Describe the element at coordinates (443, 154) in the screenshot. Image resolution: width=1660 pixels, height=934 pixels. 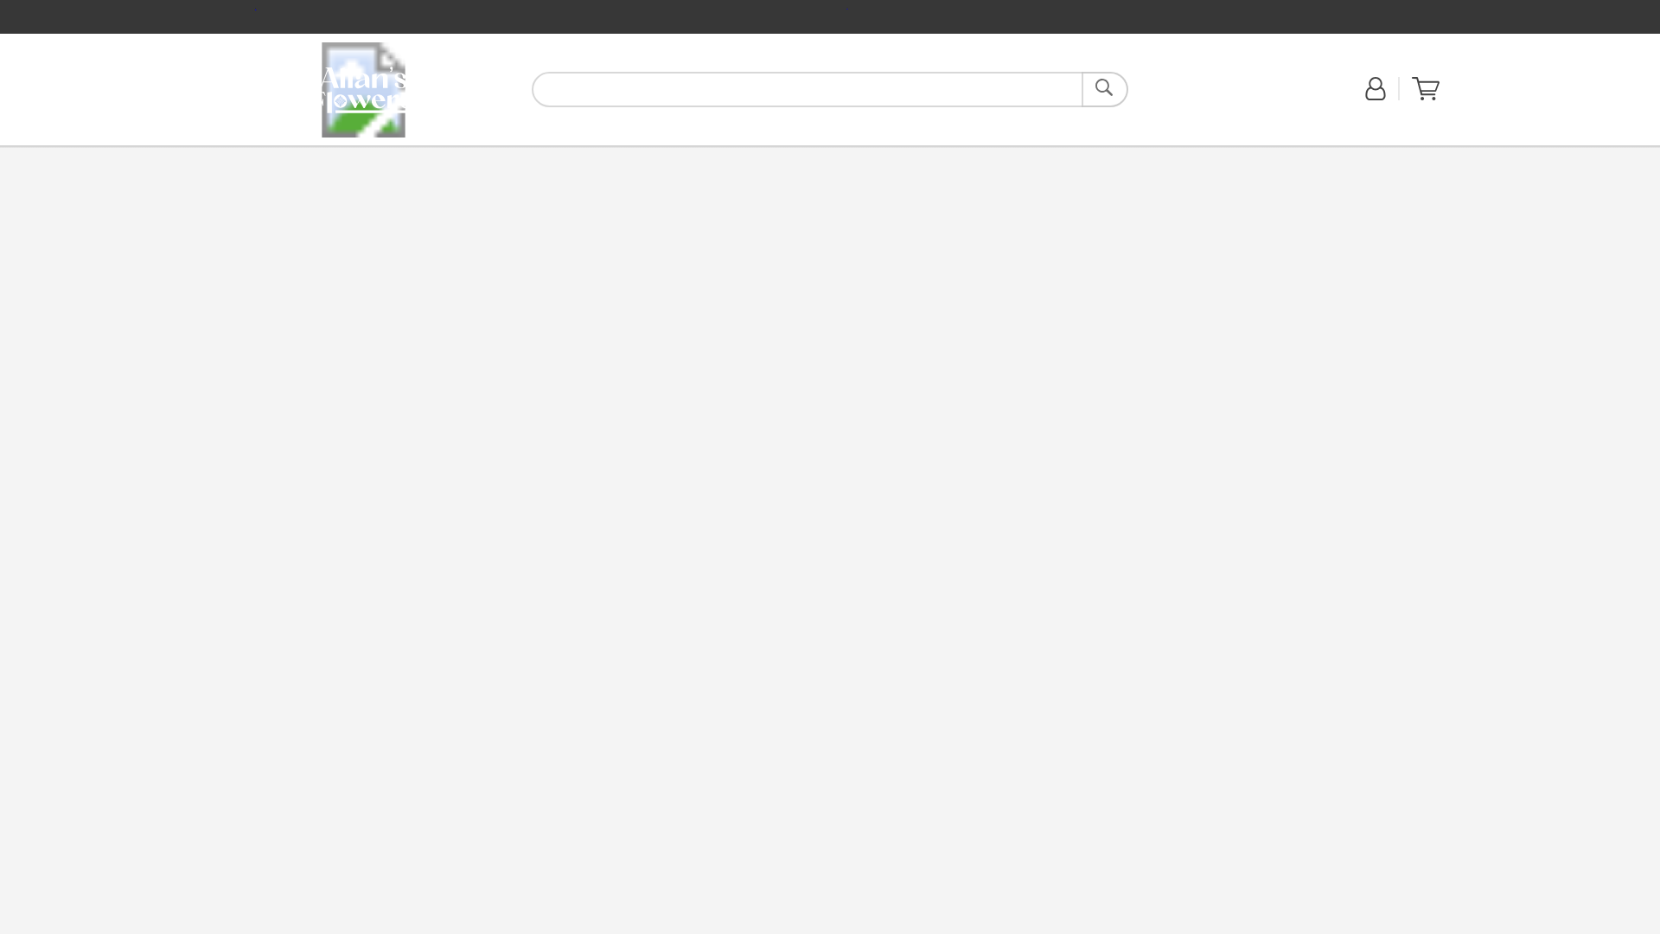
I see `Get Well` at that location.